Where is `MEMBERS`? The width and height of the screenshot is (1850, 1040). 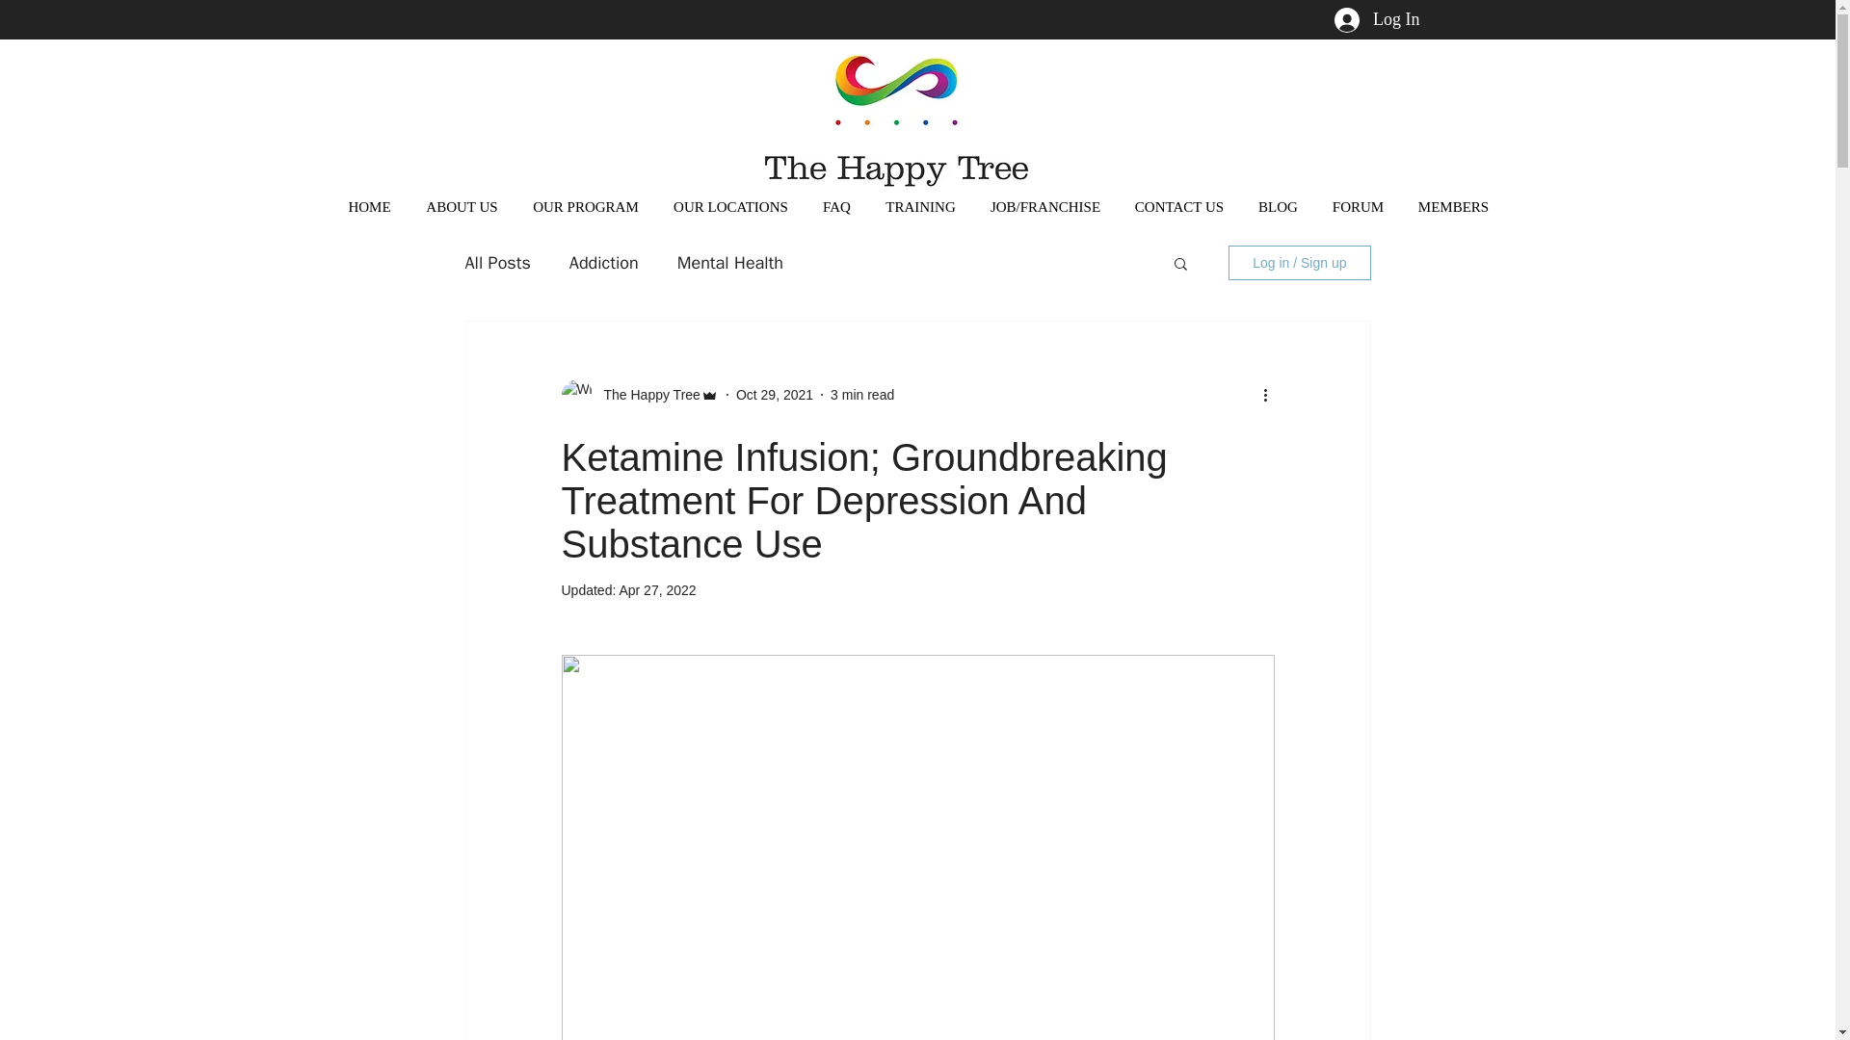 MEMBERS is located at coordinates (1453, 206).